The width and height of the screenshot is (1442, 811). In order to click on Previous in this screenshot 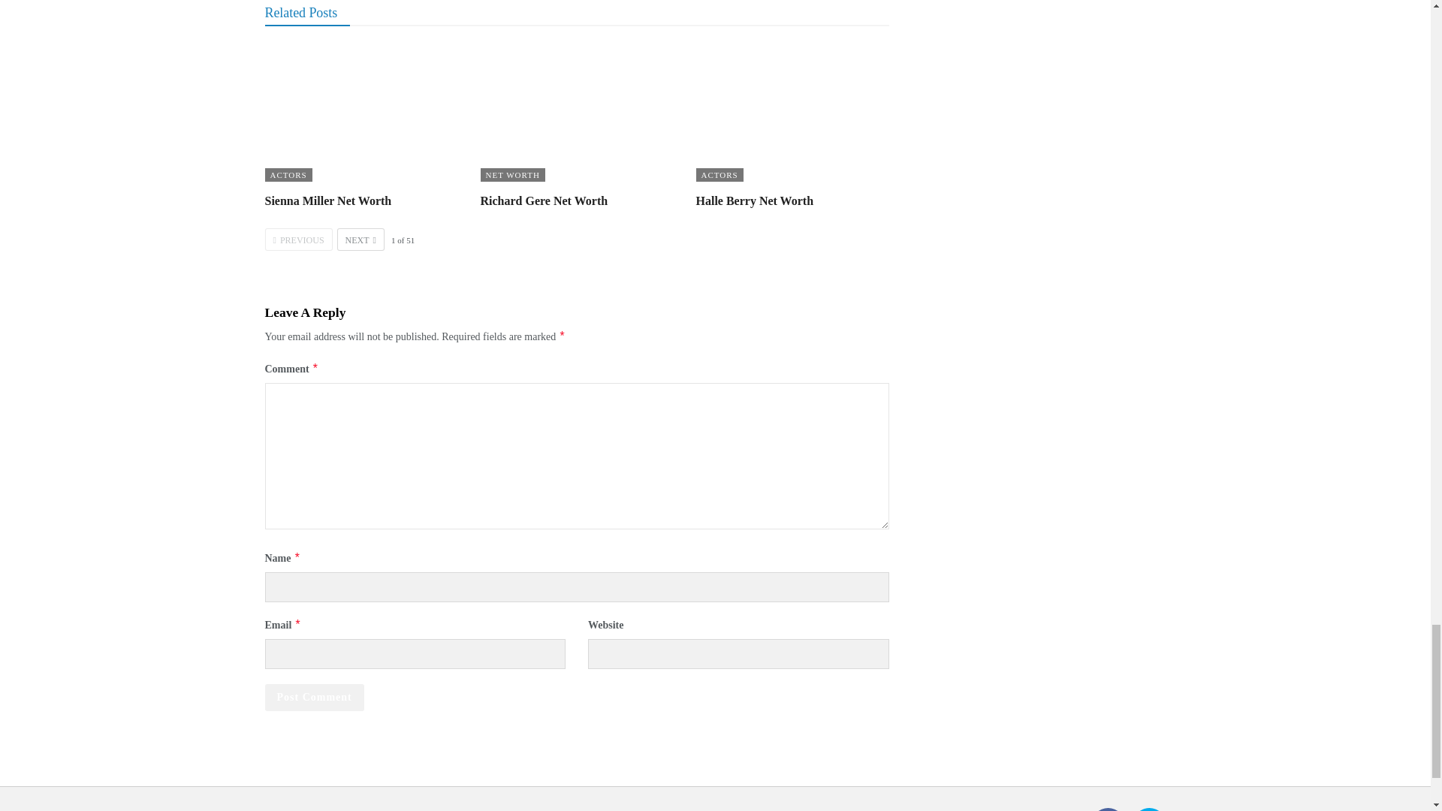, I will do `click(297, 239)`.